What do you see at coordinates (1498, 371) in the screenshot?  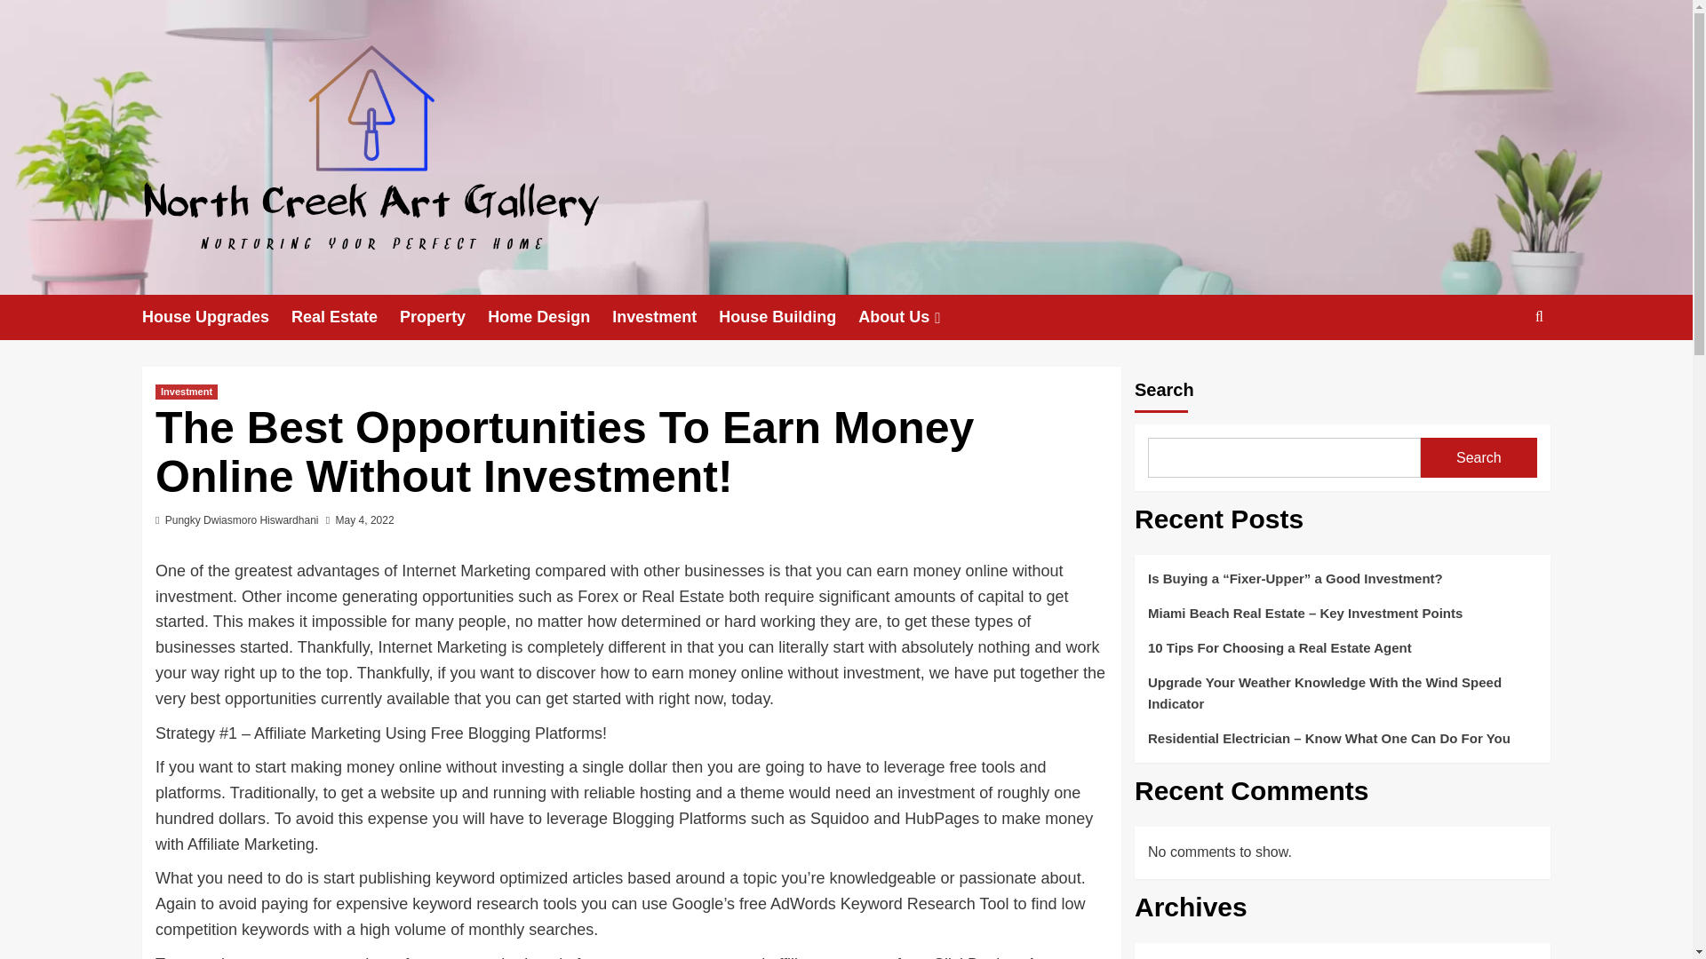 I see `Search` at bounding box center [1498, 371].